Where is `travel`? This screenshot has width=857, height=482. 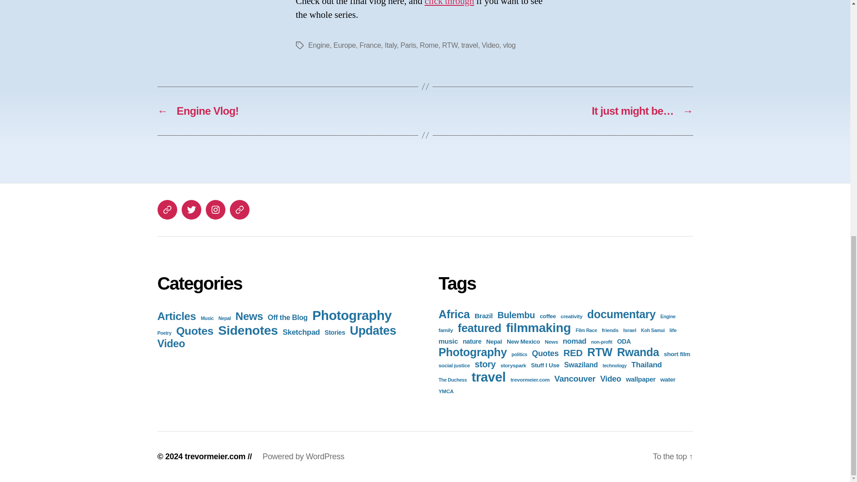 travel is located at coordinates (470, 45).